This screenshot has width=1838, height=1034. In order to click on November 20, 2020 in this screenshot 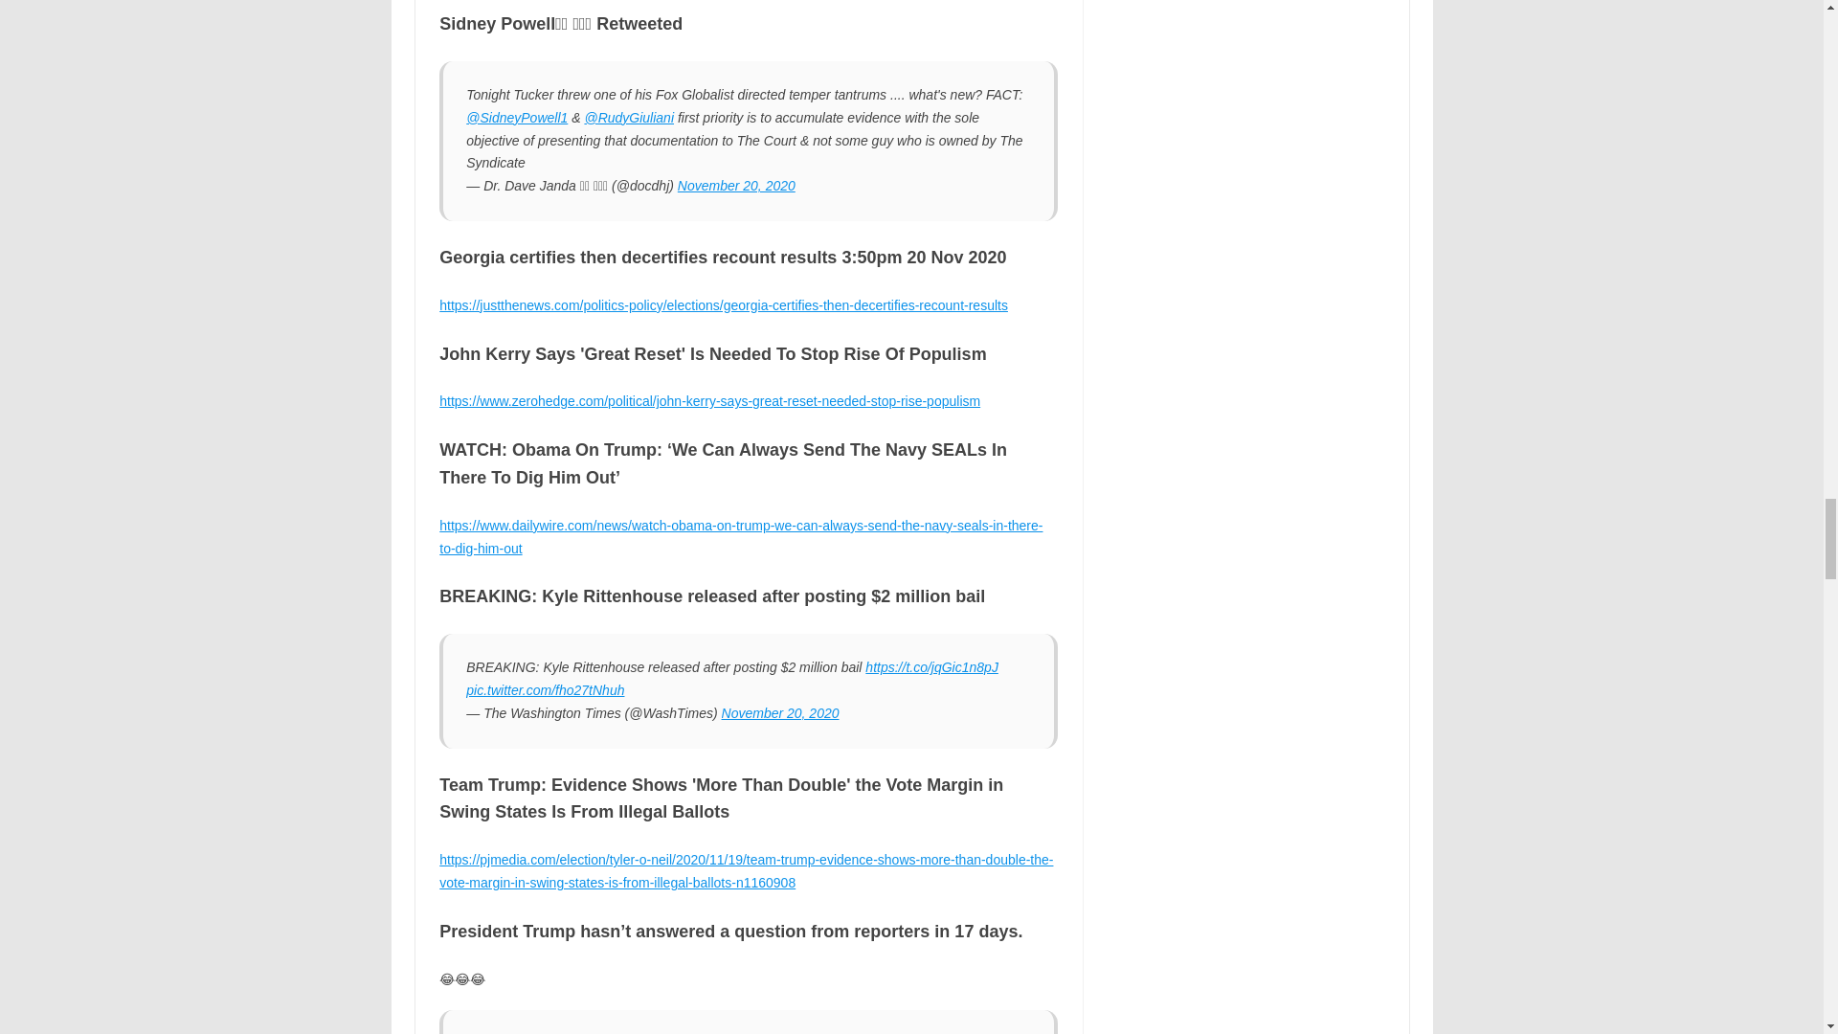, I will do `click(737, 185)`.